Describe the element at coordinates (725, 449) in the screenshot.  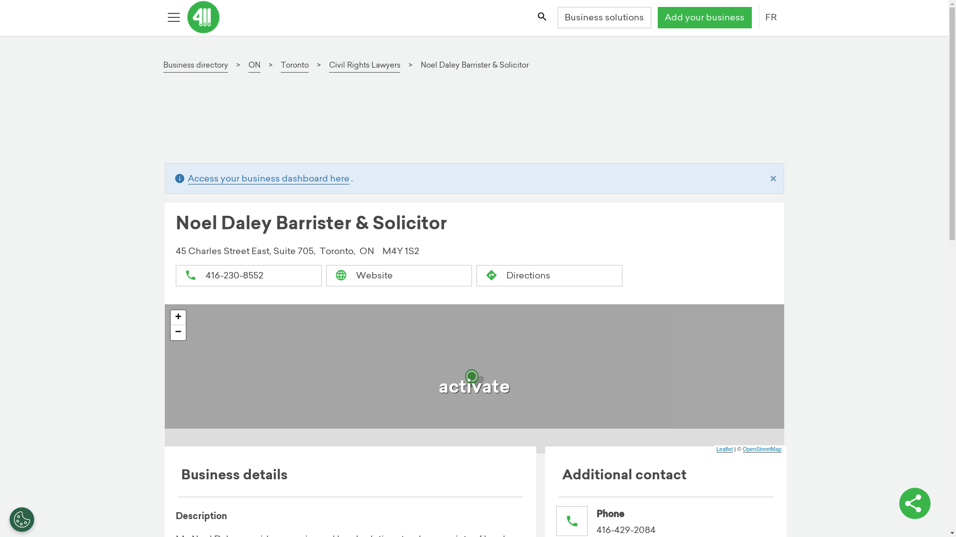
I see `Leaflet` at that location.